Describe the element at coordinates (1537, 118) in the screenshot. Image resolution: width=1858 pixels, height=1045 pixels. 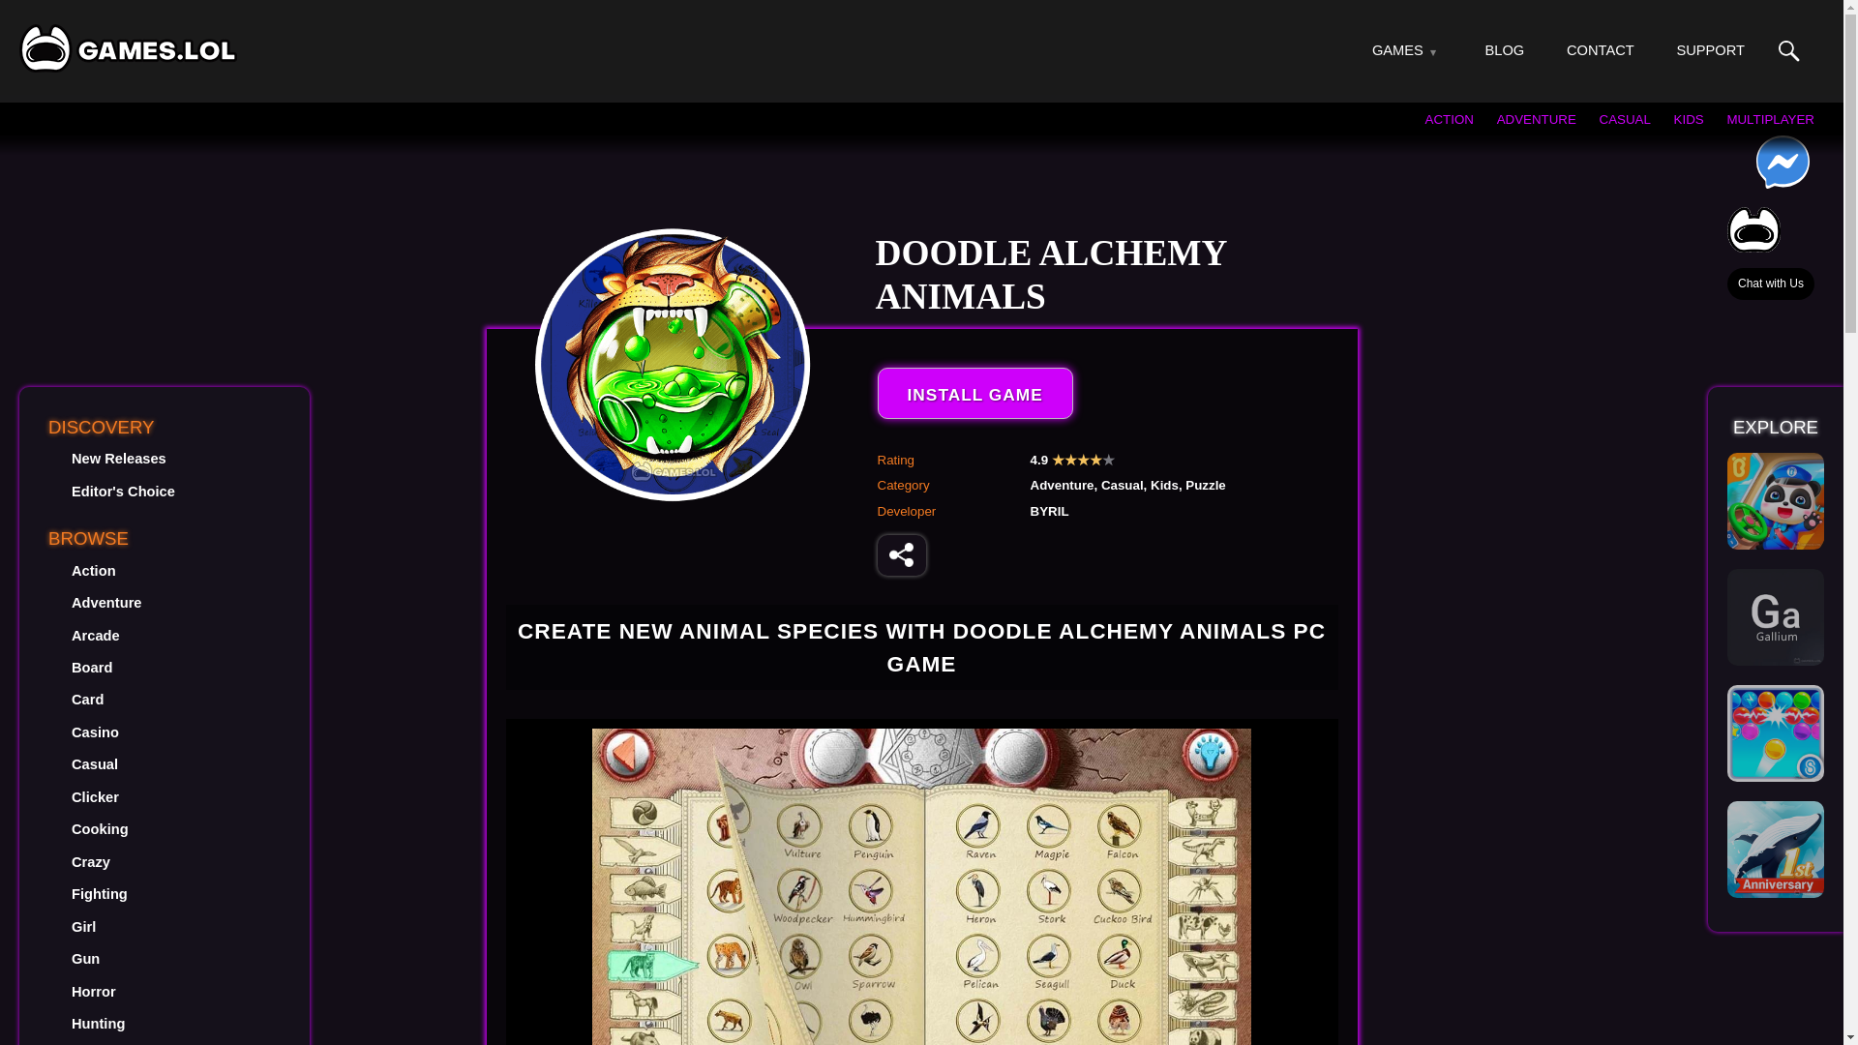
I see `ADVENTURE` at that location.